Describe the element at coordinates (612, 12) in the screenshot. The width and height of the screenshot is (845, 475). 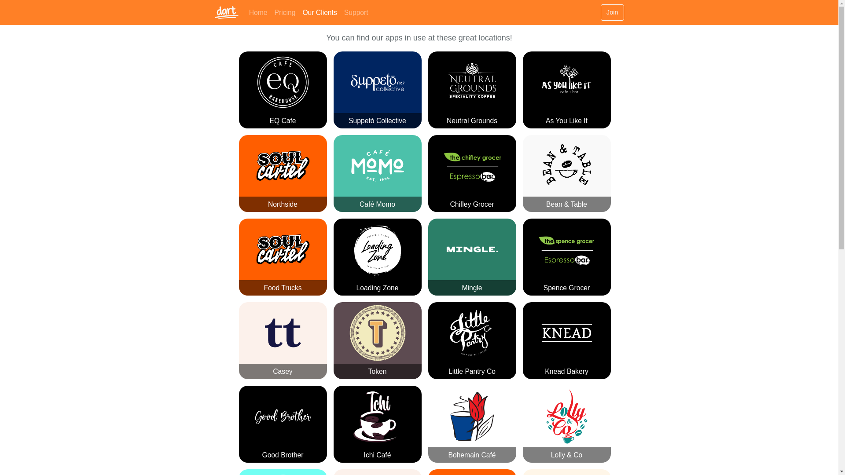
I see `Join` at that location.